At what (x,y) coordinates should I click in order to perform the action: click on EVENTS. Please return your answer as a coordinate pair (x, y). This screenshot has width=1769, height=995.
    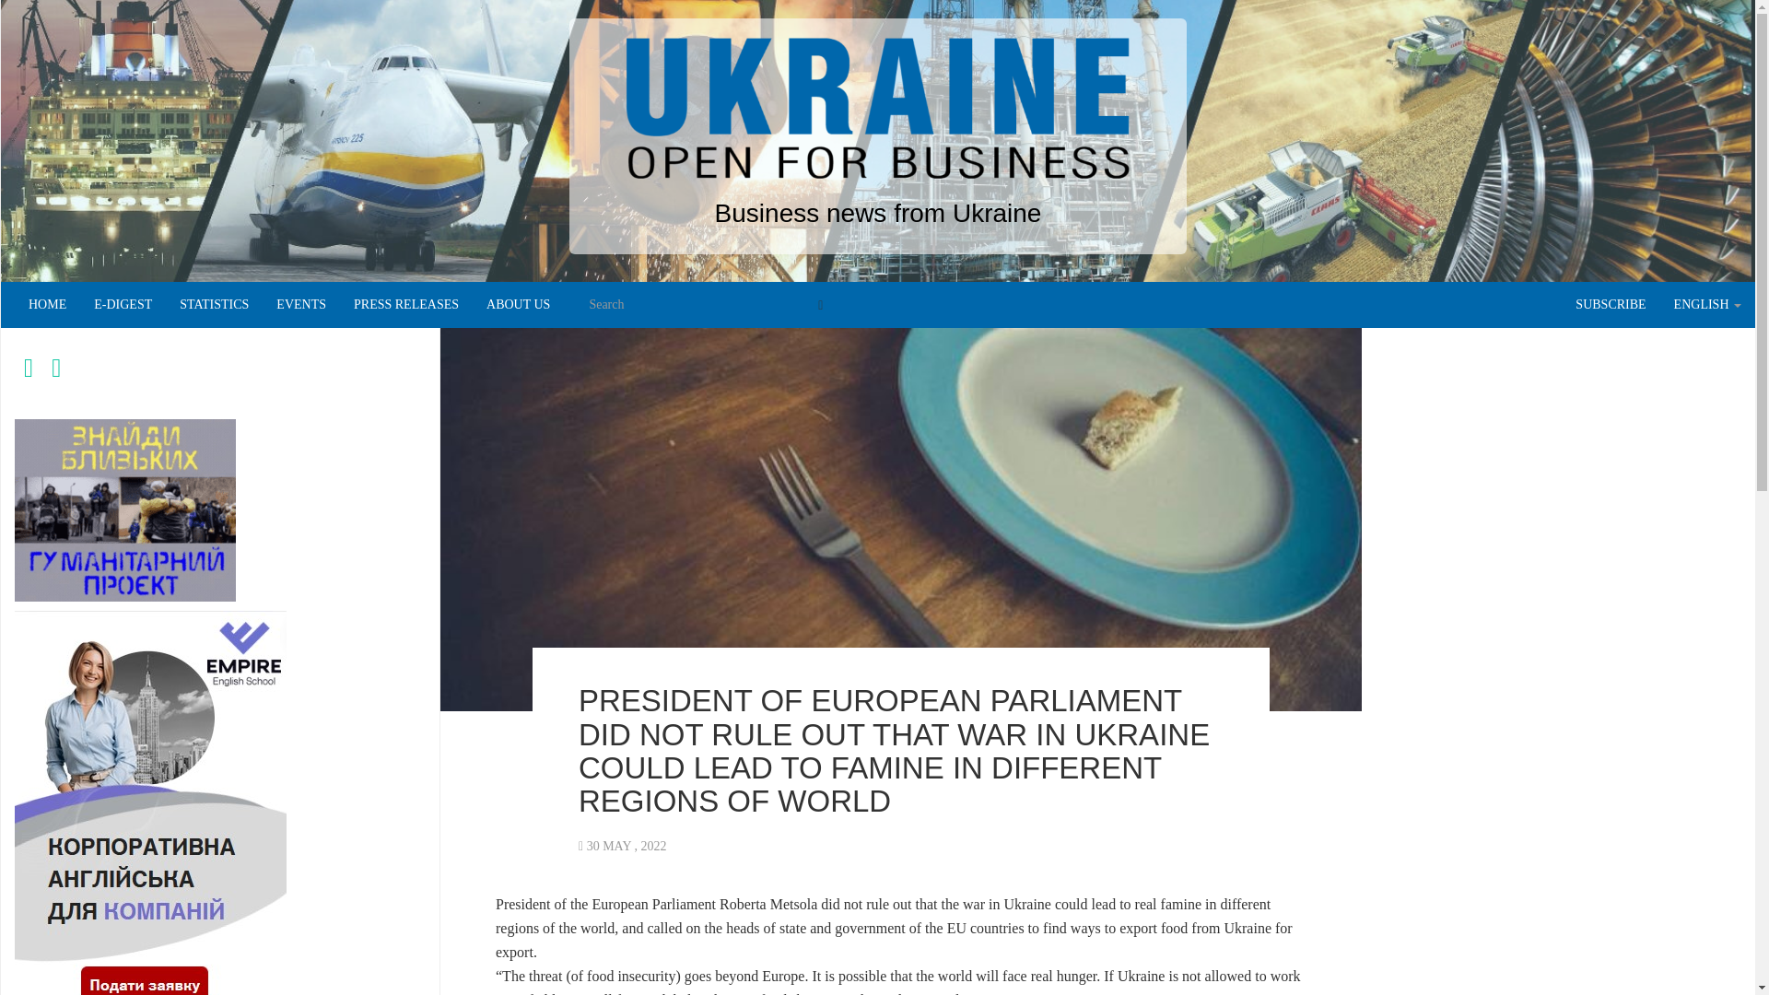
    Looking at the image, I should click on (300, 304).